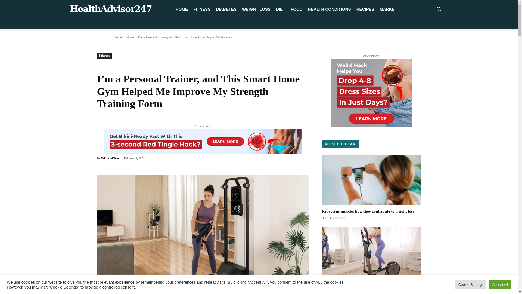 The image size is (522, 294). I want to click on DIET, so click(281, 9).